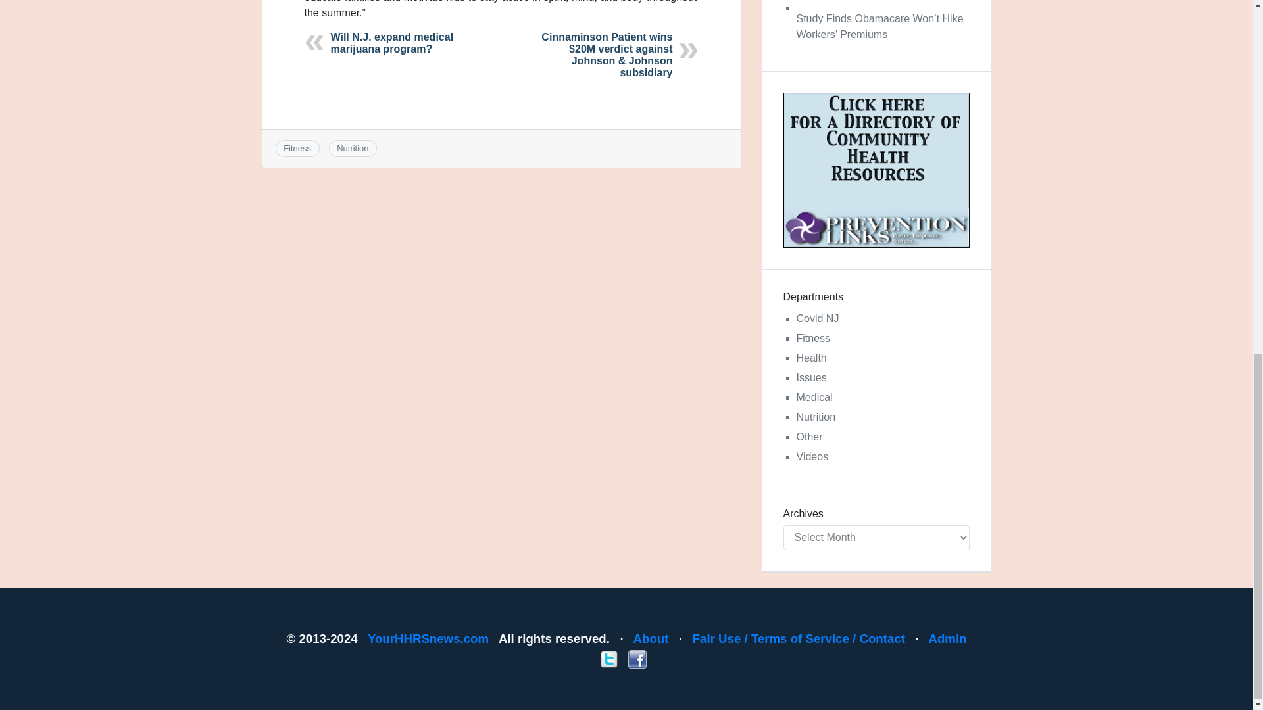 Image resolution: width=1263 pixels, height=710 pixels. Describe the element at coordinates (651, 638) in the screenshot. I see `About` at that location.